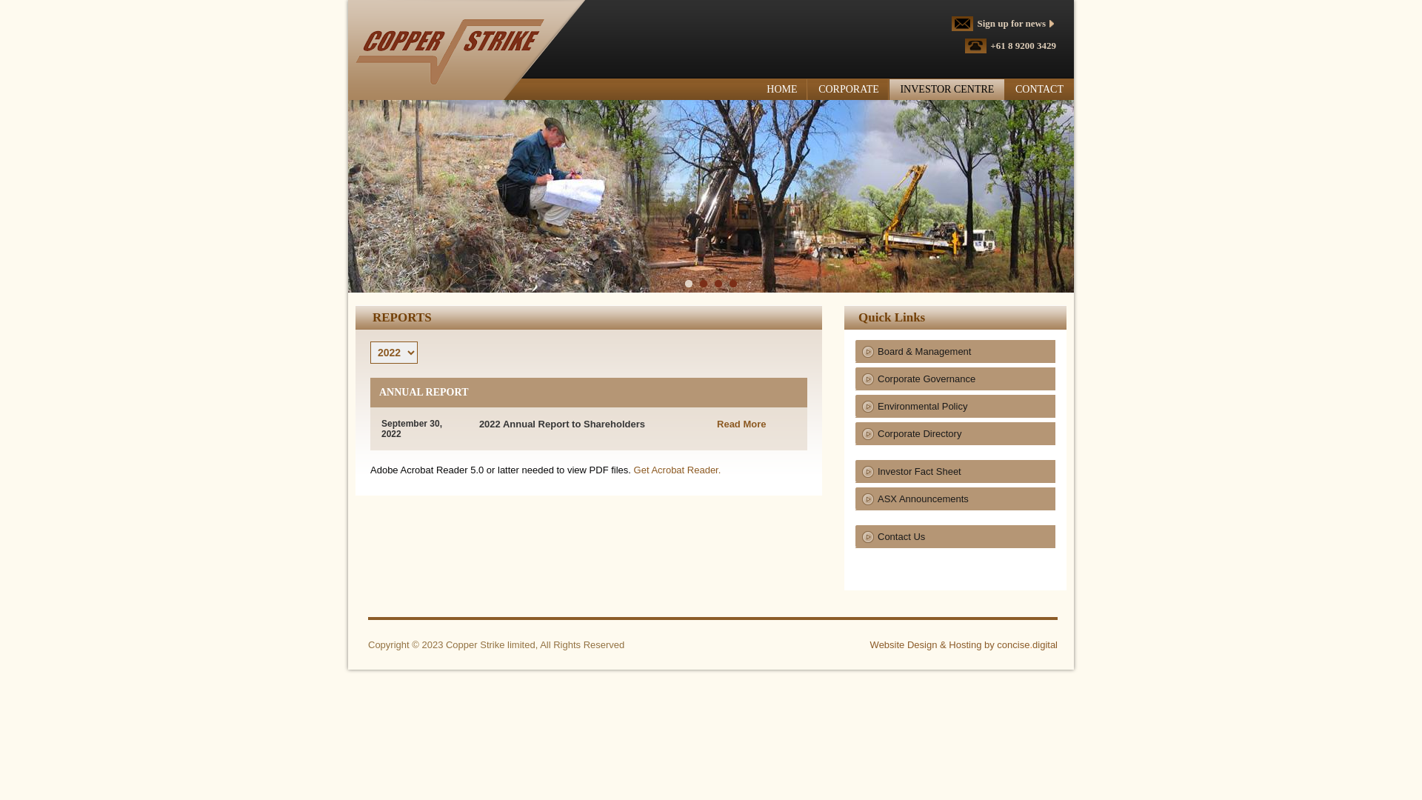  What do you see at coordinates (704, 284) in the screenshot?
I see `2` at bounding box center [704, 284].